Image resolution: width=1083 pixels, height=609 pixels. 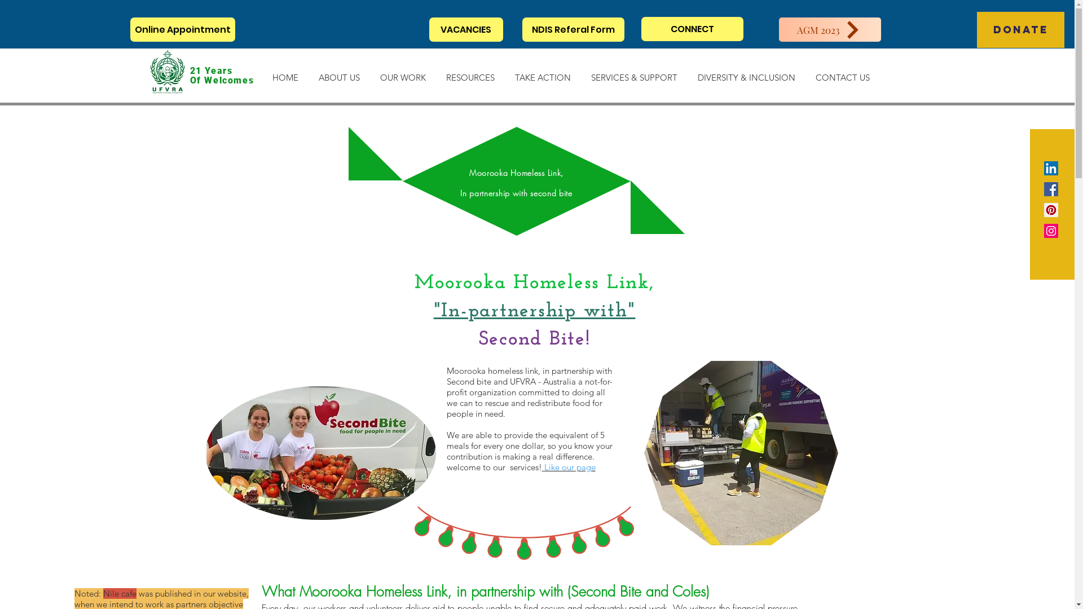 What do you see at coordinates (692, 29) in the screenshot?
I see `CONNECT` at bounding box center [692, 29].